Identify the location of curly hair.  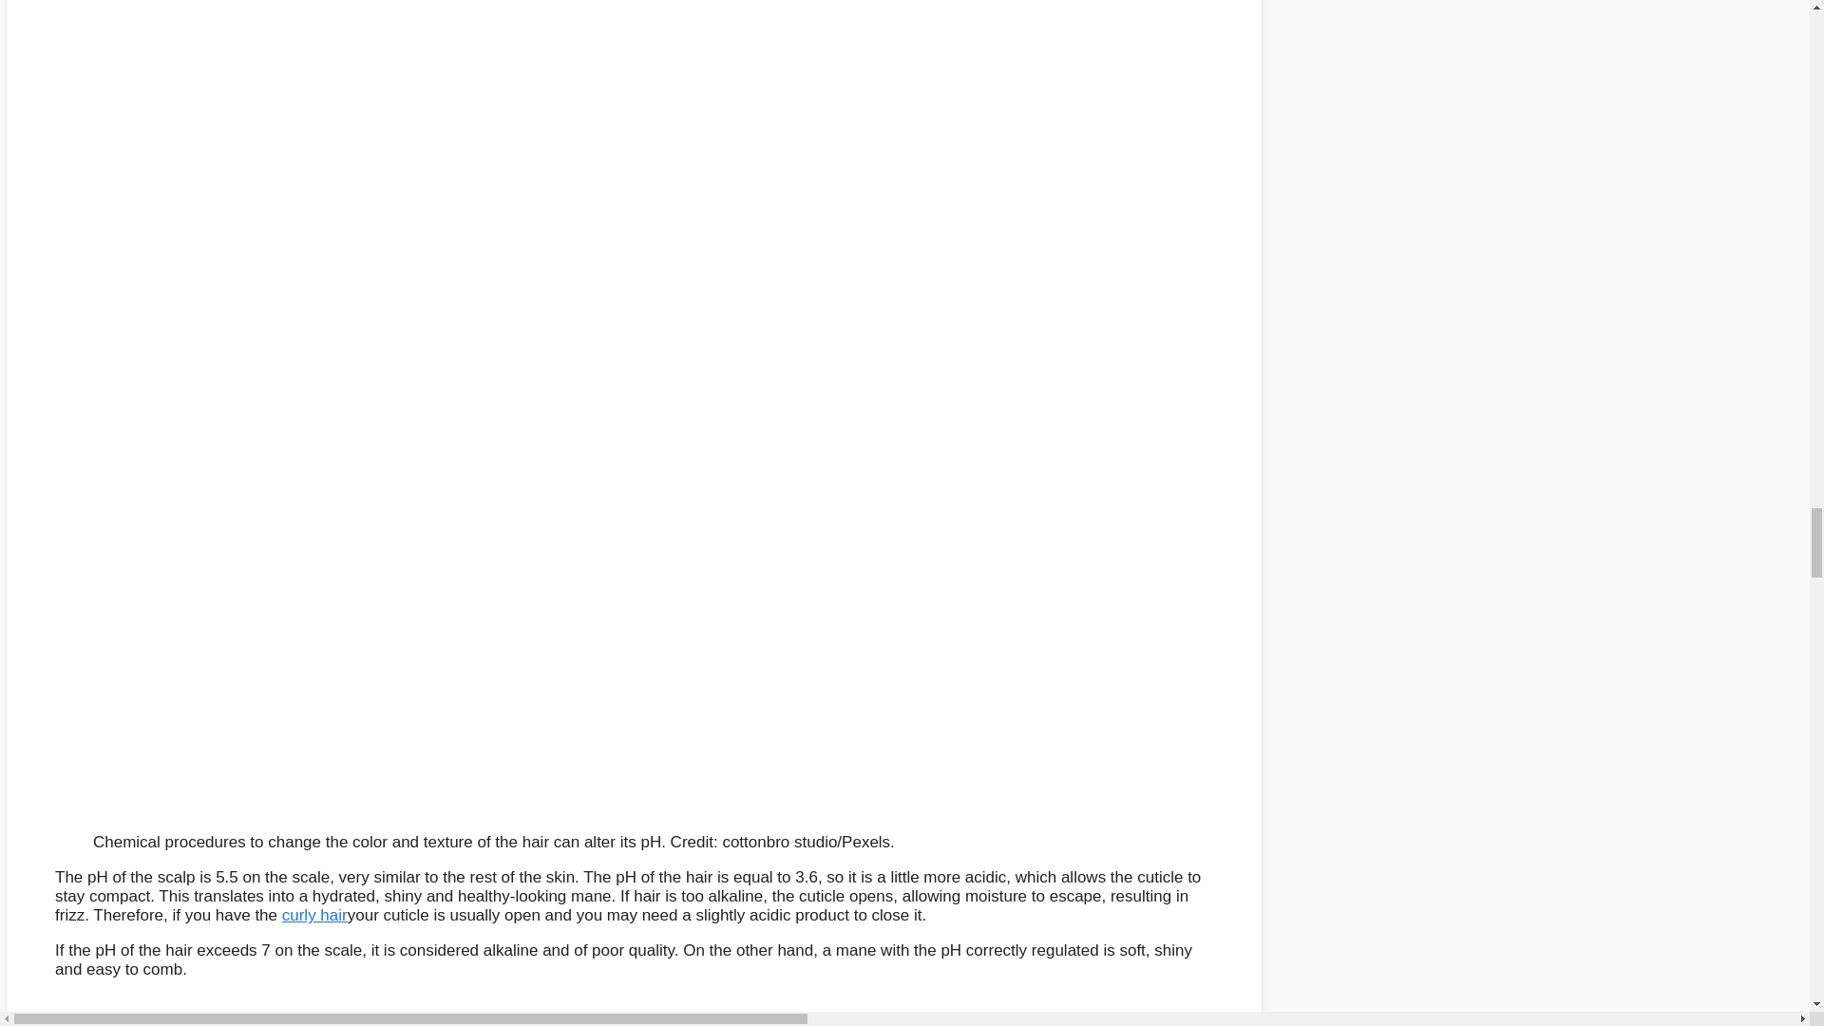
(315, 915).